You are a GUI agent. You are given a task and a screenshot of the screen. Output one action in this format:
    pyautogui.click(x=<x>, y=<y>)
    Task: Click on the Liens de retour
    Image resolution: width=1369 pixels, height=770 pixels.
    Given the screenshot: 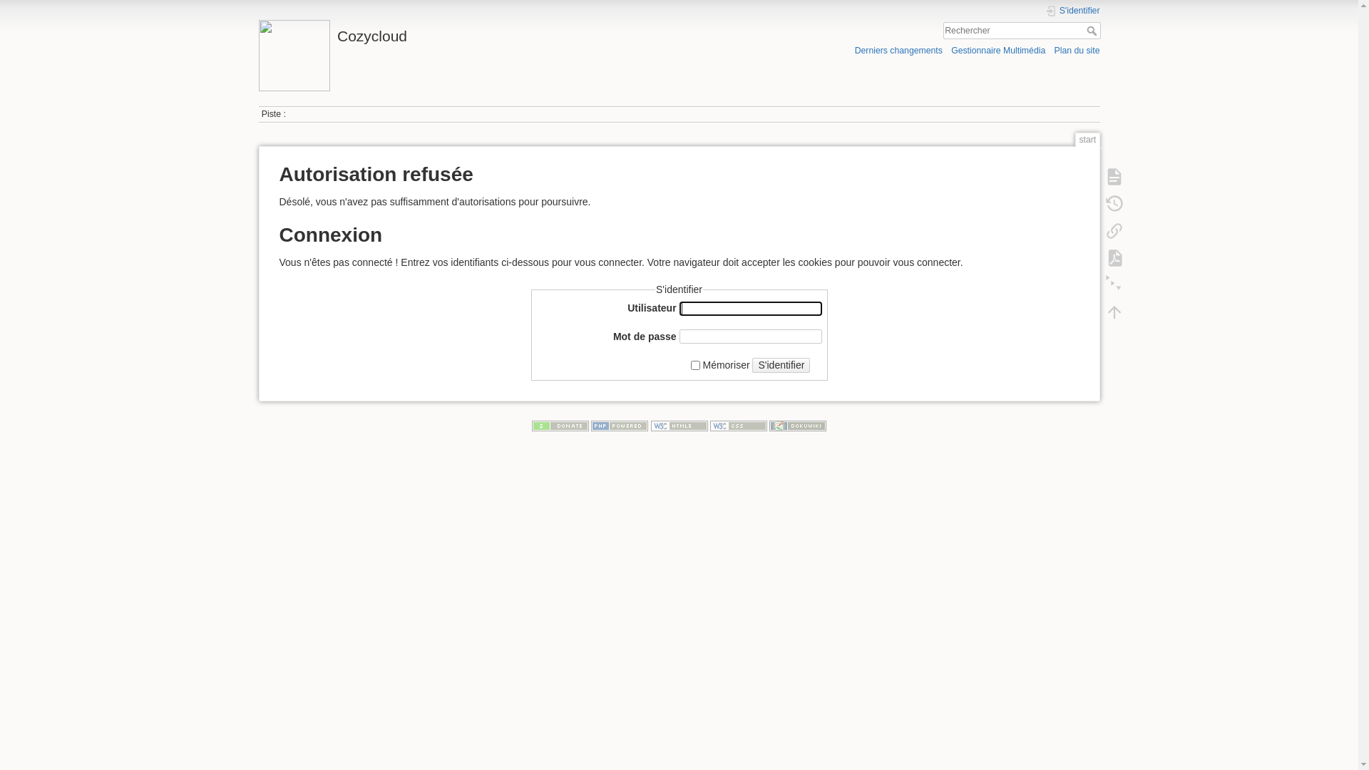 What is the action you would take?
    pyautogui.click(x=1114, y=231)
    